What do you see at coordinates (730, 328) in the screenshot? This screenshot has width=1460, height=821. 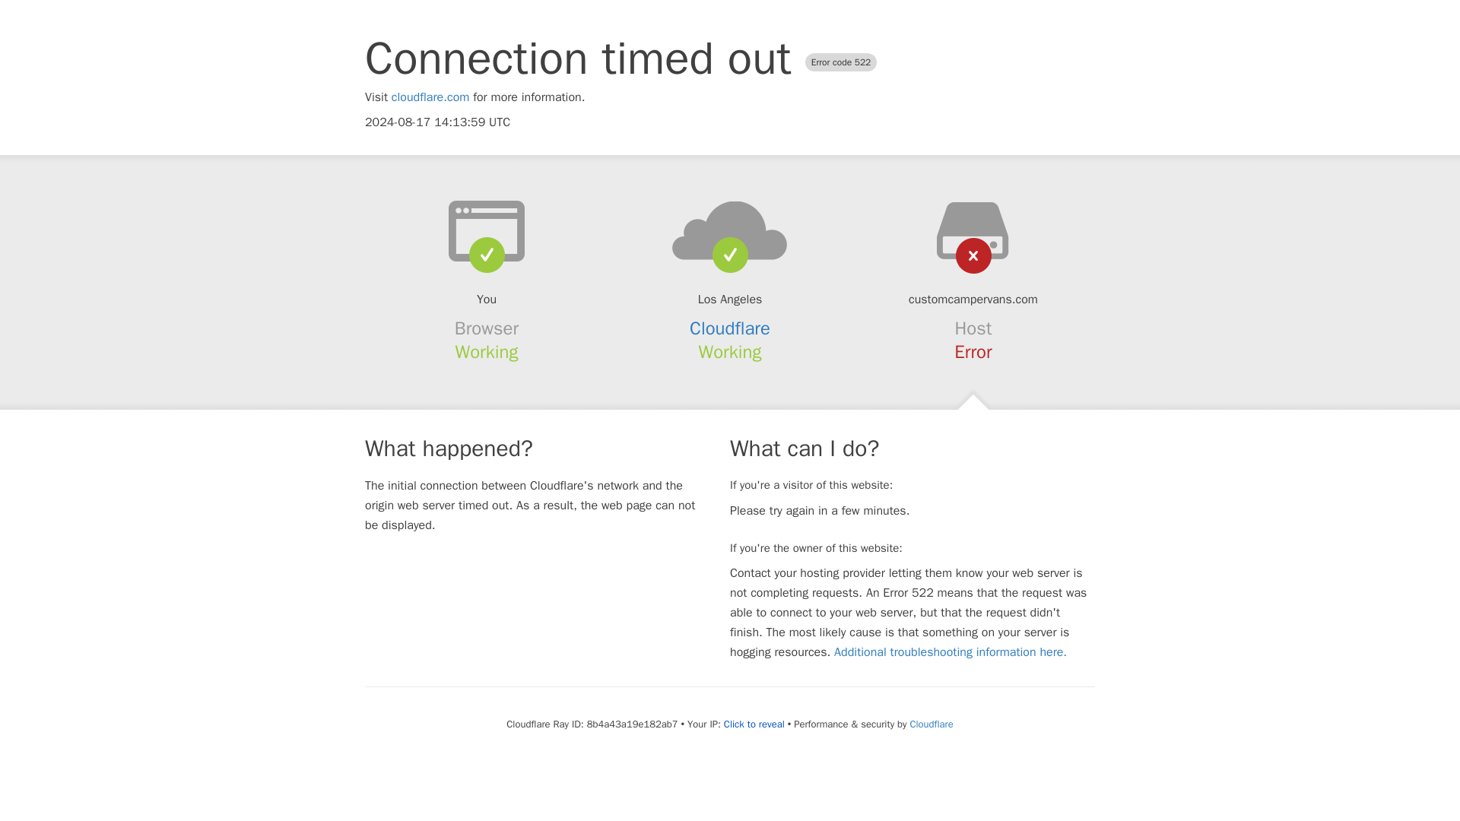 I see `Cloudflare` at bounding box center [730, 328].